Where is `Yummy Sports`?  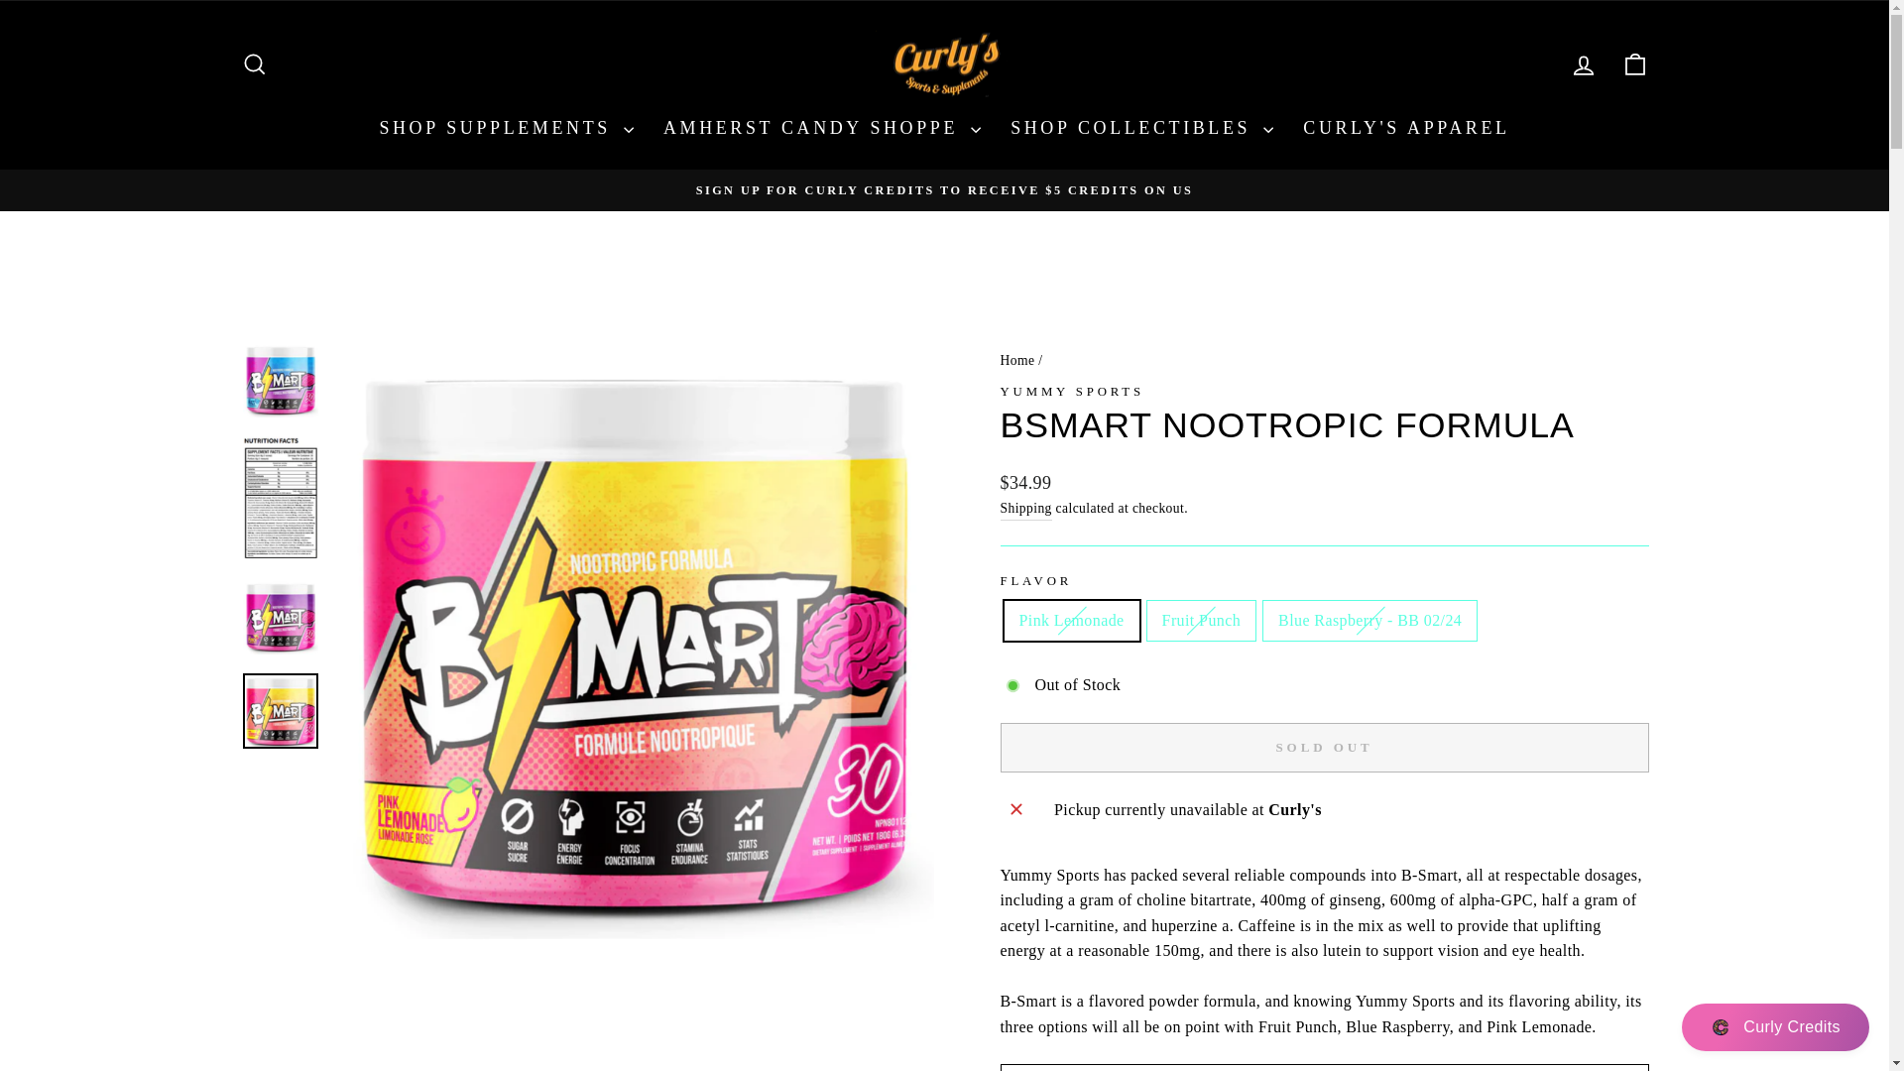 Yummy Sports is located at coordinates (1071, 391).